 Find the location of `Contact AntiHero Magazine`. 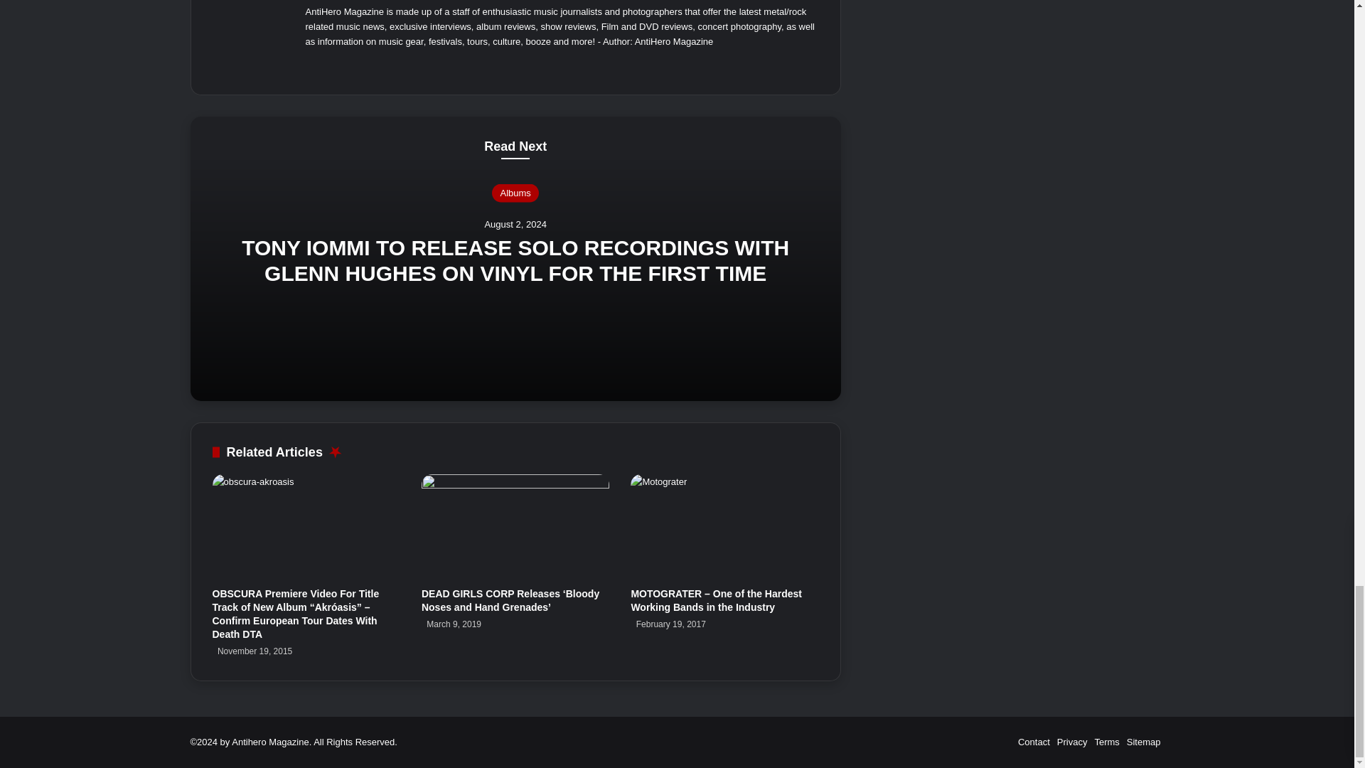

Contact AntiHero Magazine is located at coordinates (1034, 741).